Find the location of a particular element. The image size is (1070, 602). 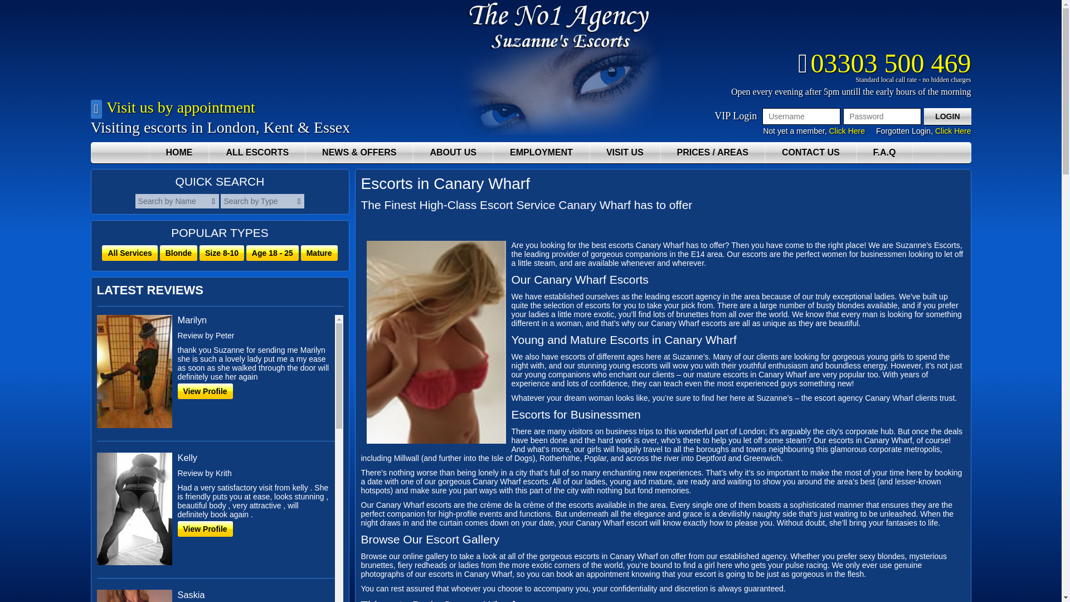

Login is located at coordinates (947, 116).